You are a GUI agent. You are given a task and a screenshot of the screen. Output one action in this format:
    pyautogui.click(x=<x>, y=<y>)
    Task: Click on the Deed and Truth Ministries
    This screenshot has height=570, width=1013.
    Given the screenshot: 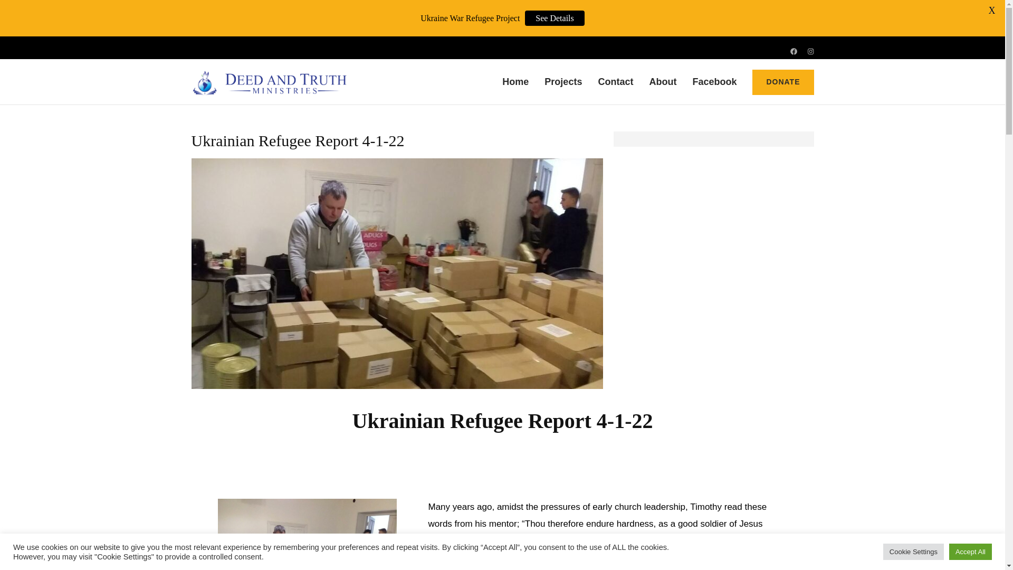 What is the action you would take?
    pyautogui.click(x=473, y=91)
    